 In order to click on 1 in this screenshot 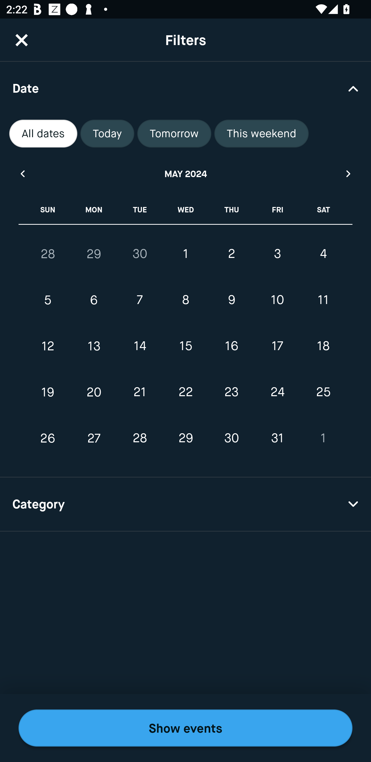, I will do `click(323, 438)`.